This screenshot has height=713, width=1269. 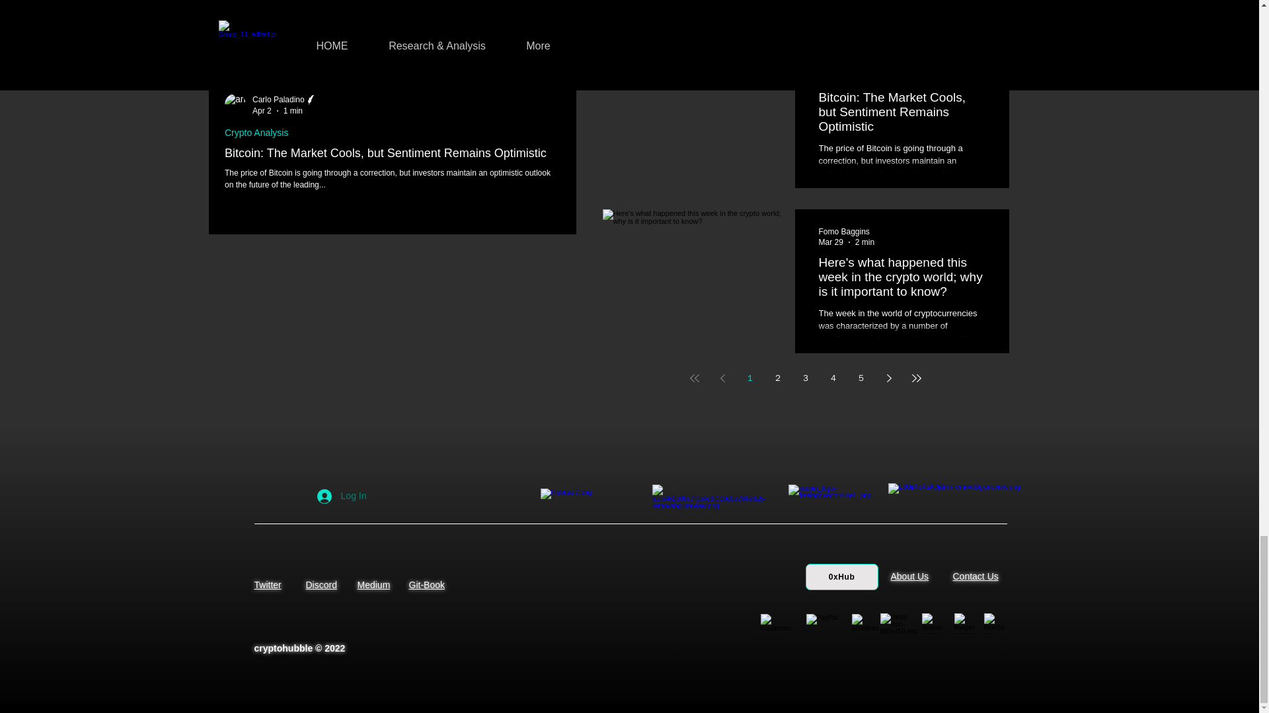 What do you see at coordinates (292, 110) in the screenshot?
I see `1 min` at bounding box center [292, 110].